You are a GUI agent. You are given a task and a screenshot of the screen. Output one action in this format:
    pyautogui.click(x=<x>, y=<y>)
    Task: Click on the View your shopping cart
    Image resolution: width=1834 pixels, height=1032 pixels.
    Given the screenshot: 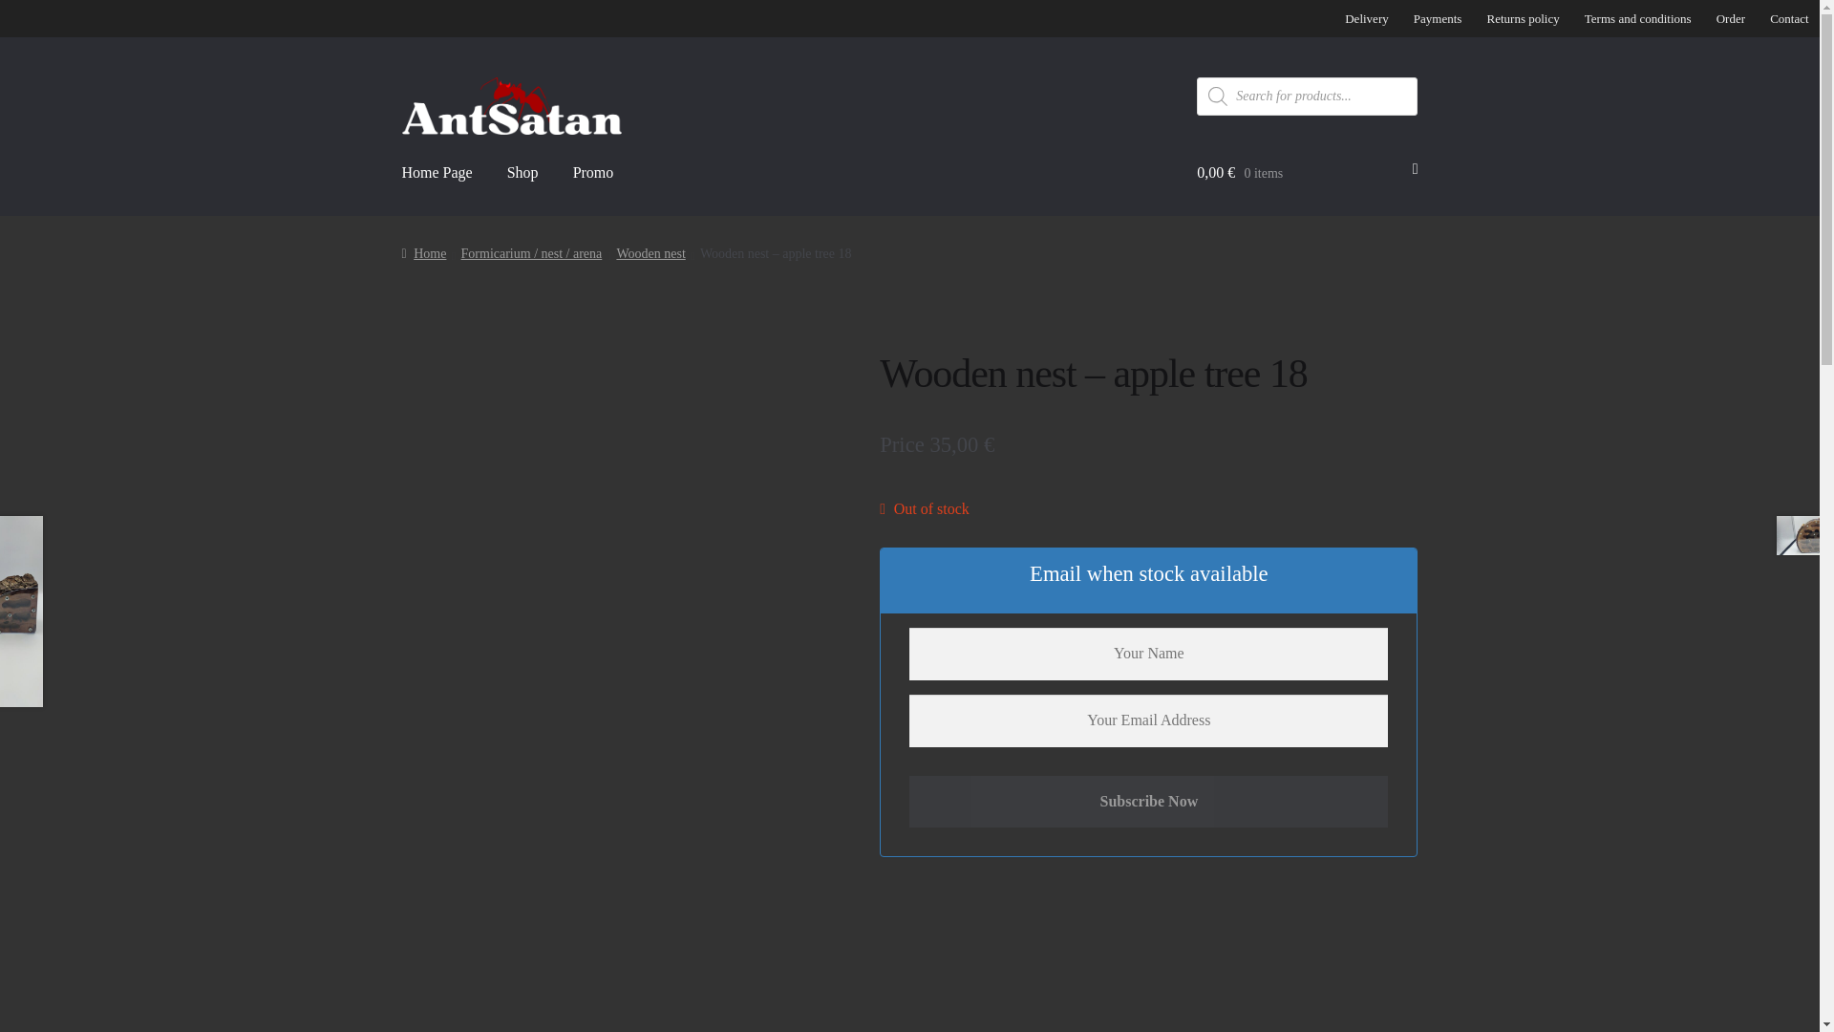 What is the action you would take?
    pyautogui.click(x=1307, y=185)
    